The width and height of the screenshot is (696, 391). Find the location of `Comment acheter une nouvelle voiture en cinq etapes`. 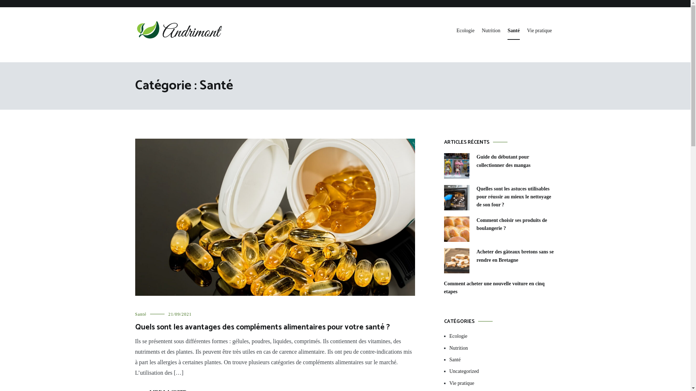

Comment acheter une nouvelle voiture en cinq etapes is located at coordinates (500, 288).